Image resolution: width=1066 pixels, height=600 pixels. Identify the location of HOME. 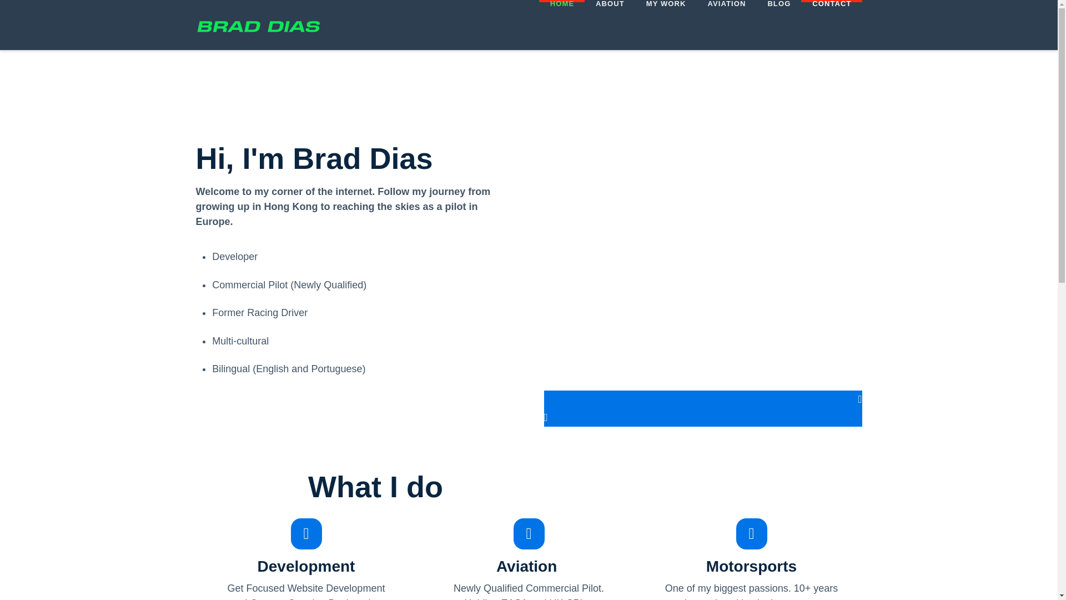
(562, 24).